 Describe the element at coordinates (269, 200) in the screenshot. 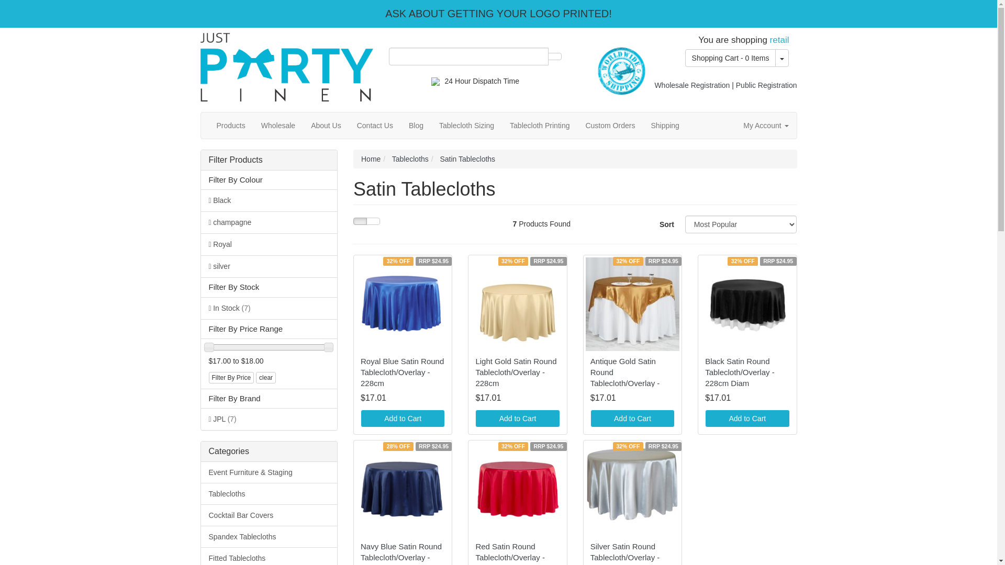

I see `Black` at that location.